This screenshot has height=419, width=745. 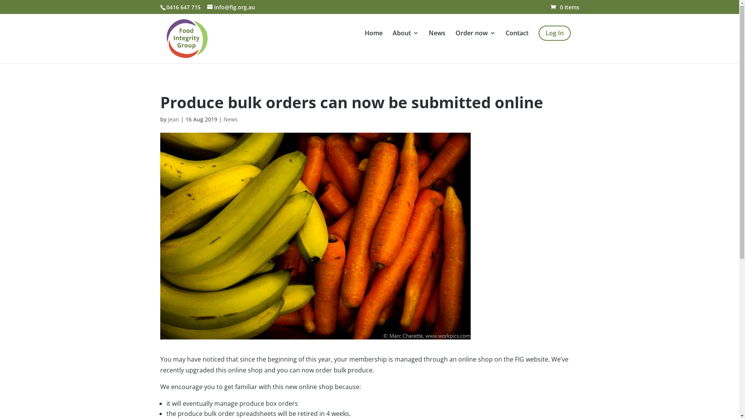 I want to click on Jean, so click(x=173, y=119).